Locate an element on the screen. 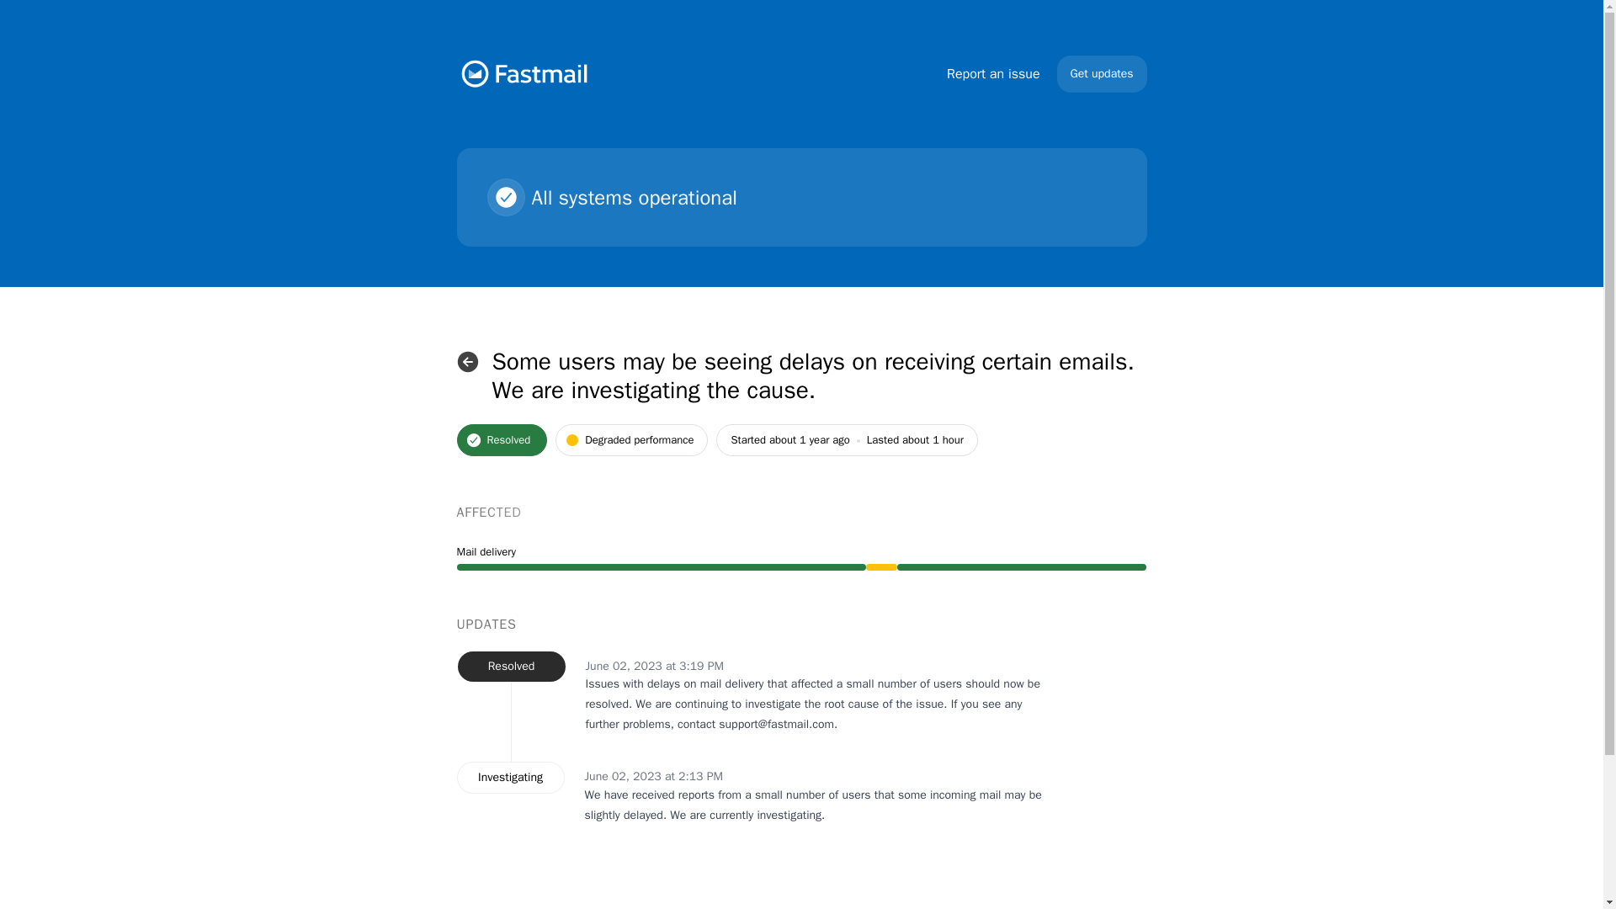 This screenshot has height=909, width=1616. Get updates is located at coordinates (1102, 74).